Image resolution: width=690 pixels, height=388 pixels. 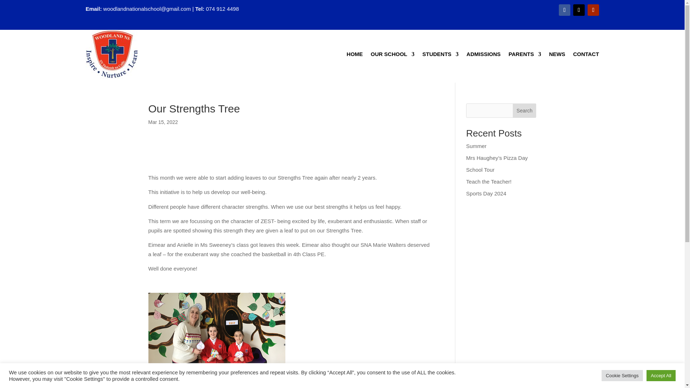 I want to click on Follow on X, so click(x=579, y=10).